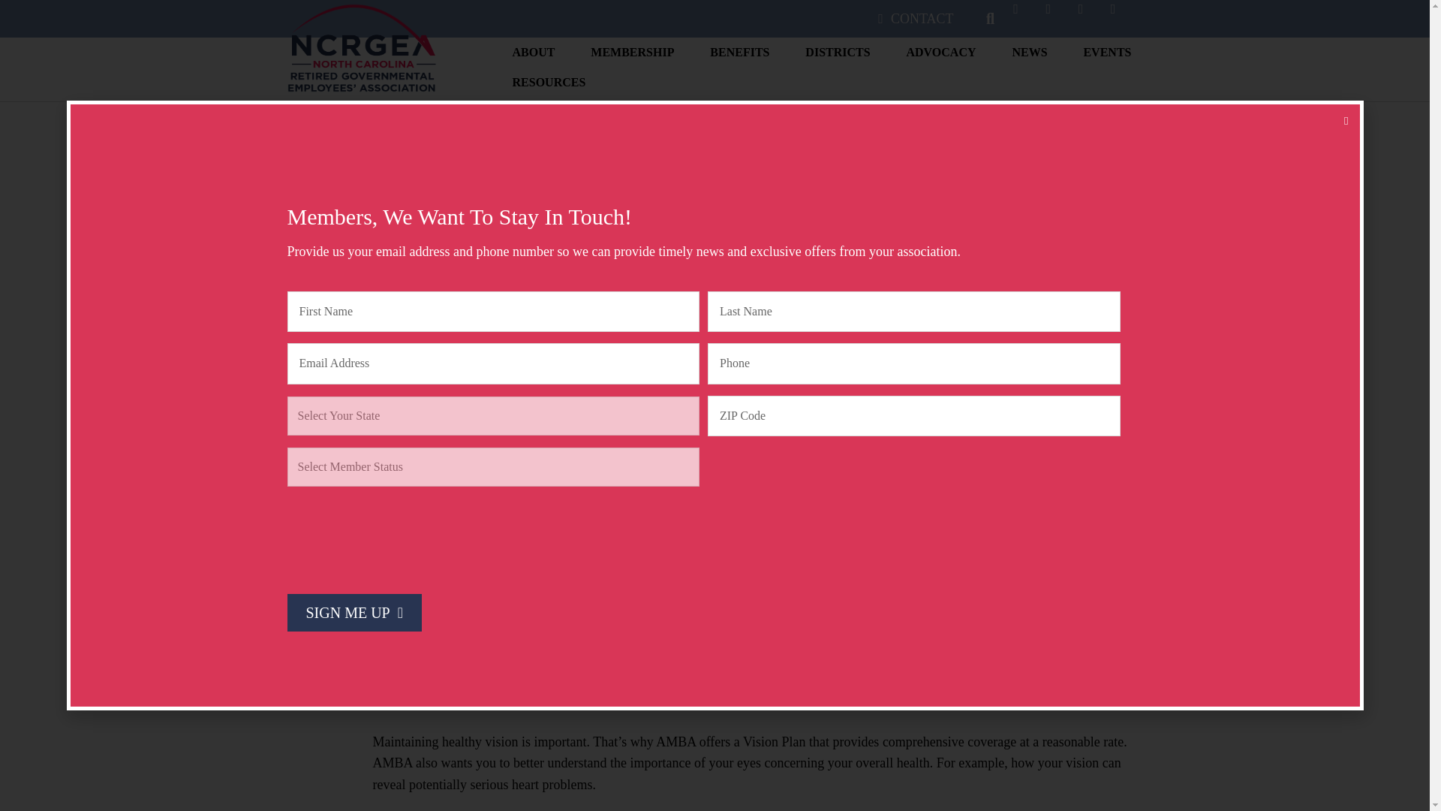 The image size is (1441, 811). What do you see at coordinates (534, 56) in the screenshot?
I see `ABOUT` at bounding box center [534, 56].